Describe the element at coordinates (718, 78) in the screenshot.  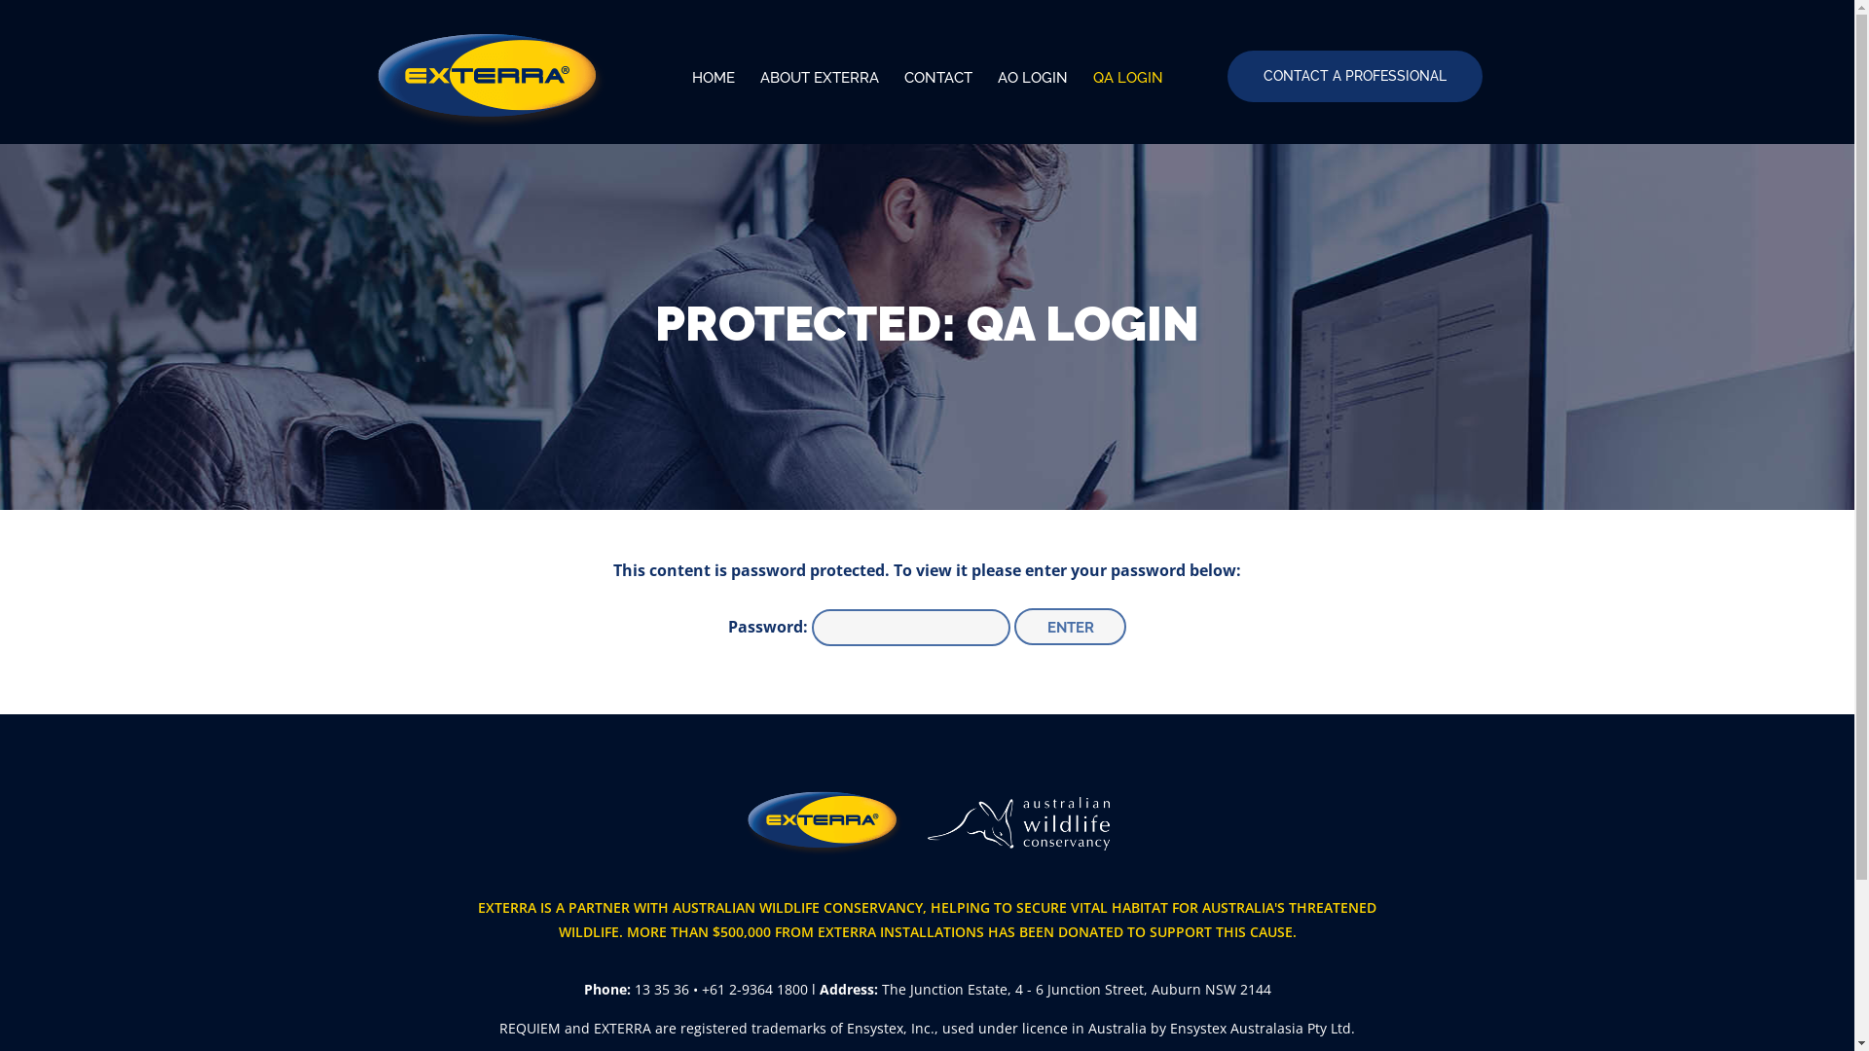
I see `HOME` at that location.